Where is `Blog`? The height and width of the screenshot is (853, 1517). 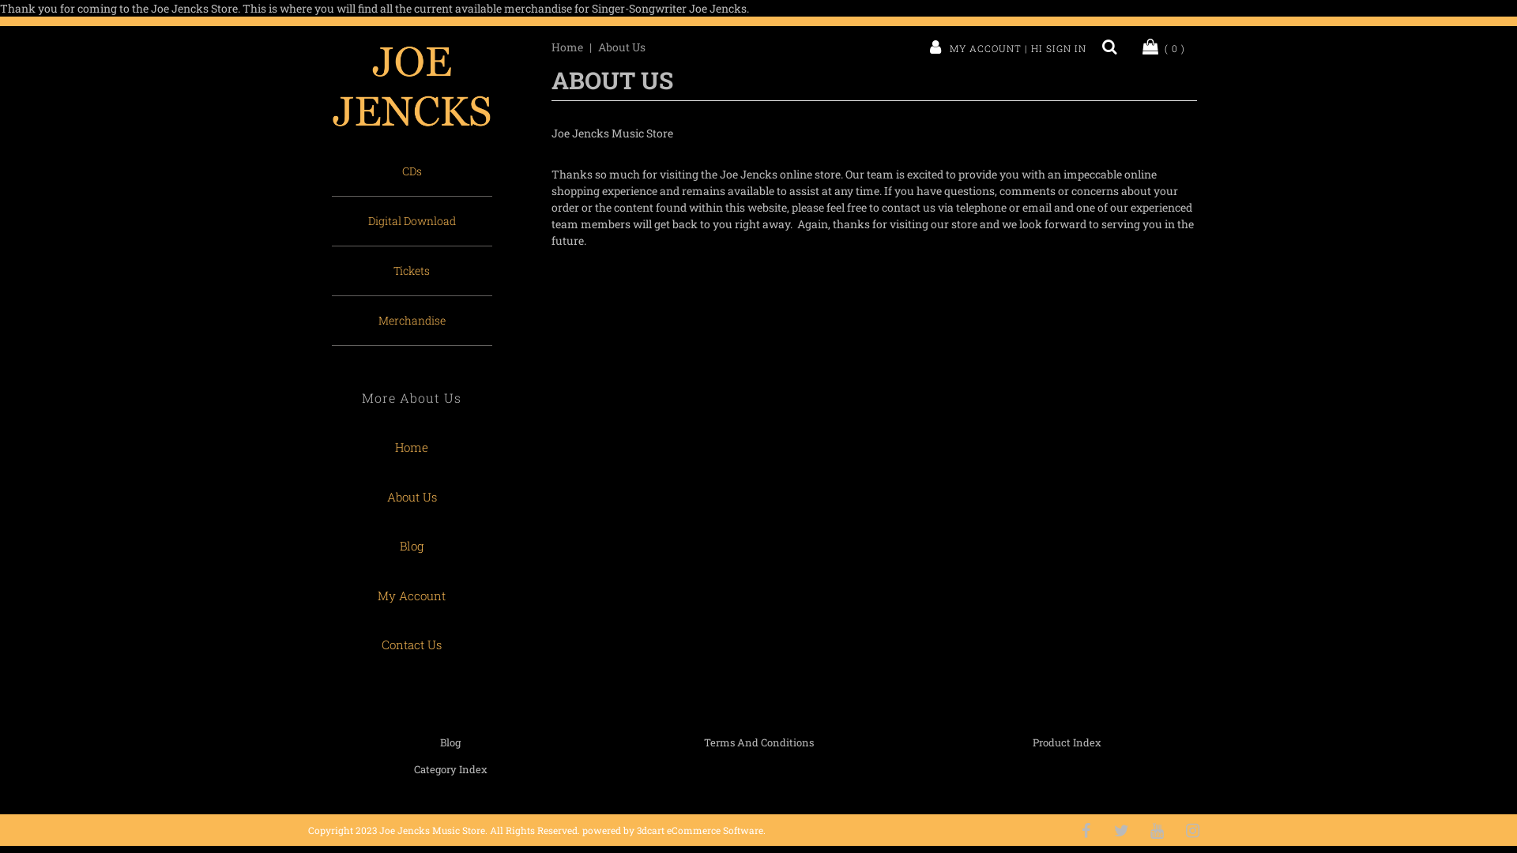 Blog is located at coordinates (450, 742).